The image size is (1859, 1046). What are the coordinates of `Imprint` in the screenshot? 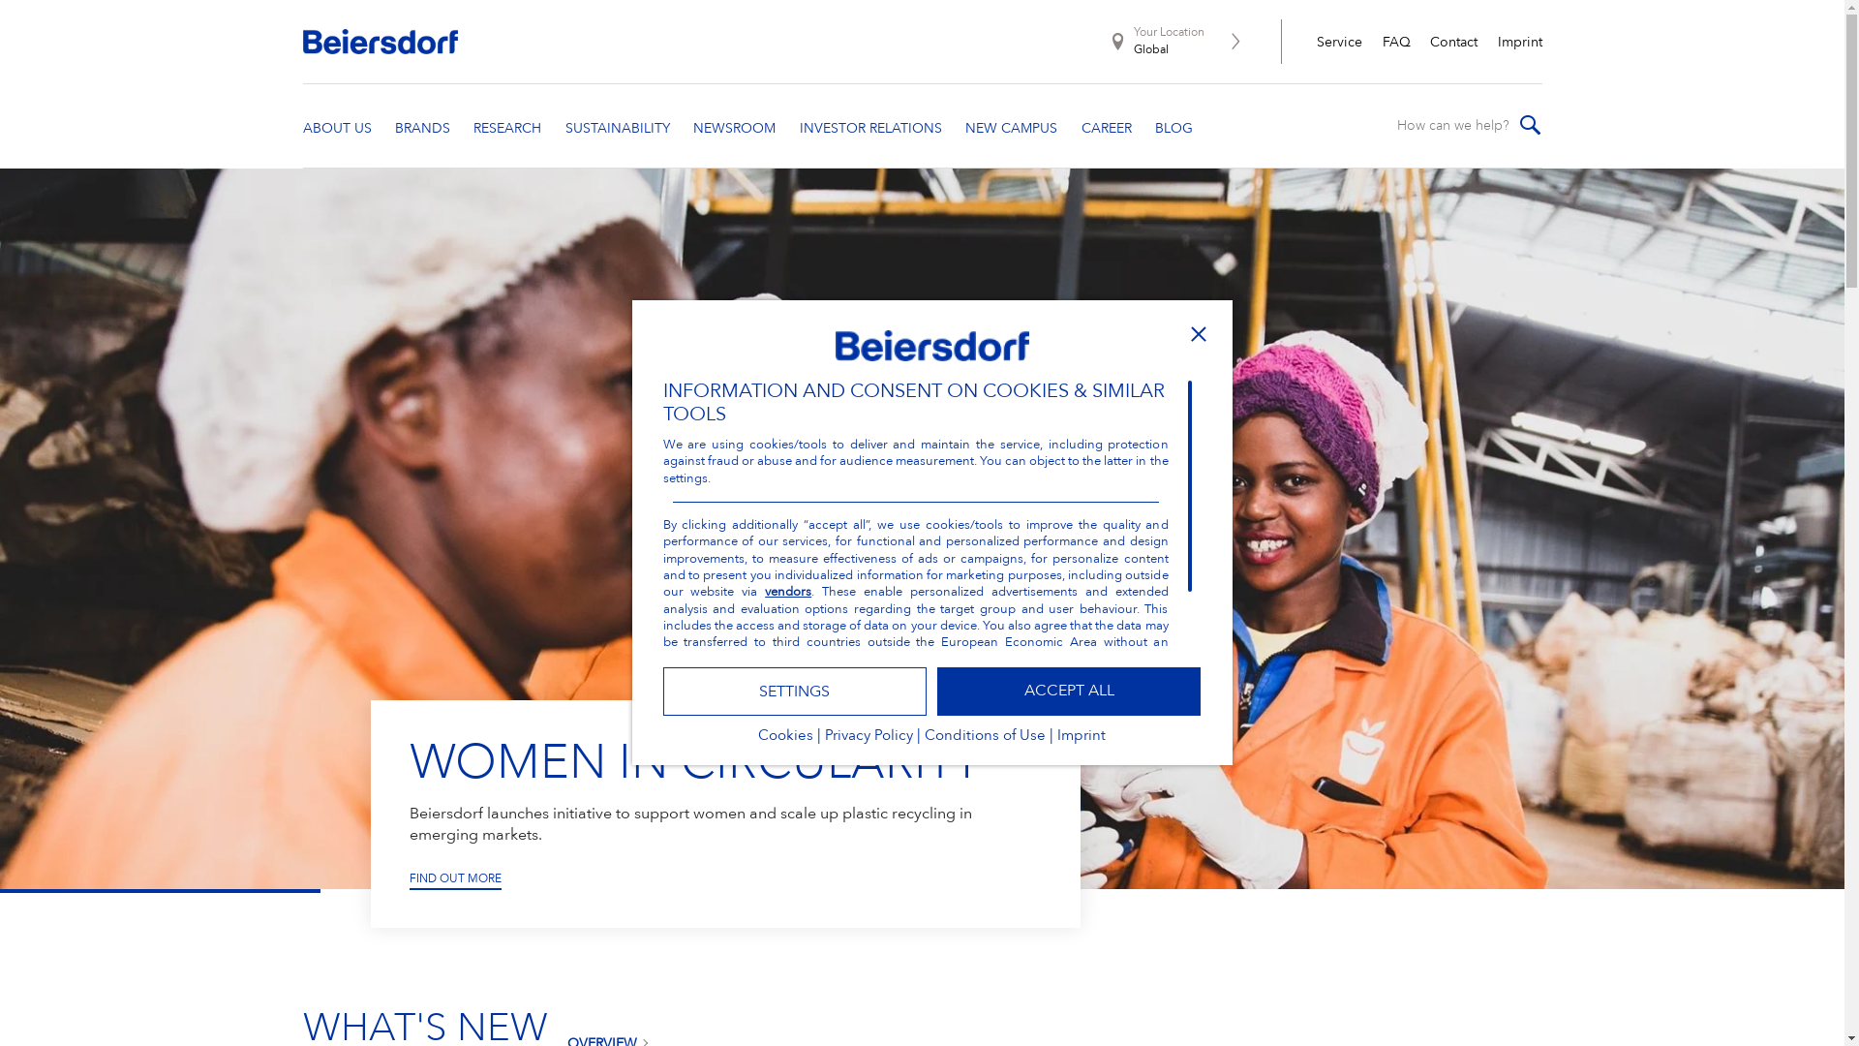 It's located at (1082, 742).